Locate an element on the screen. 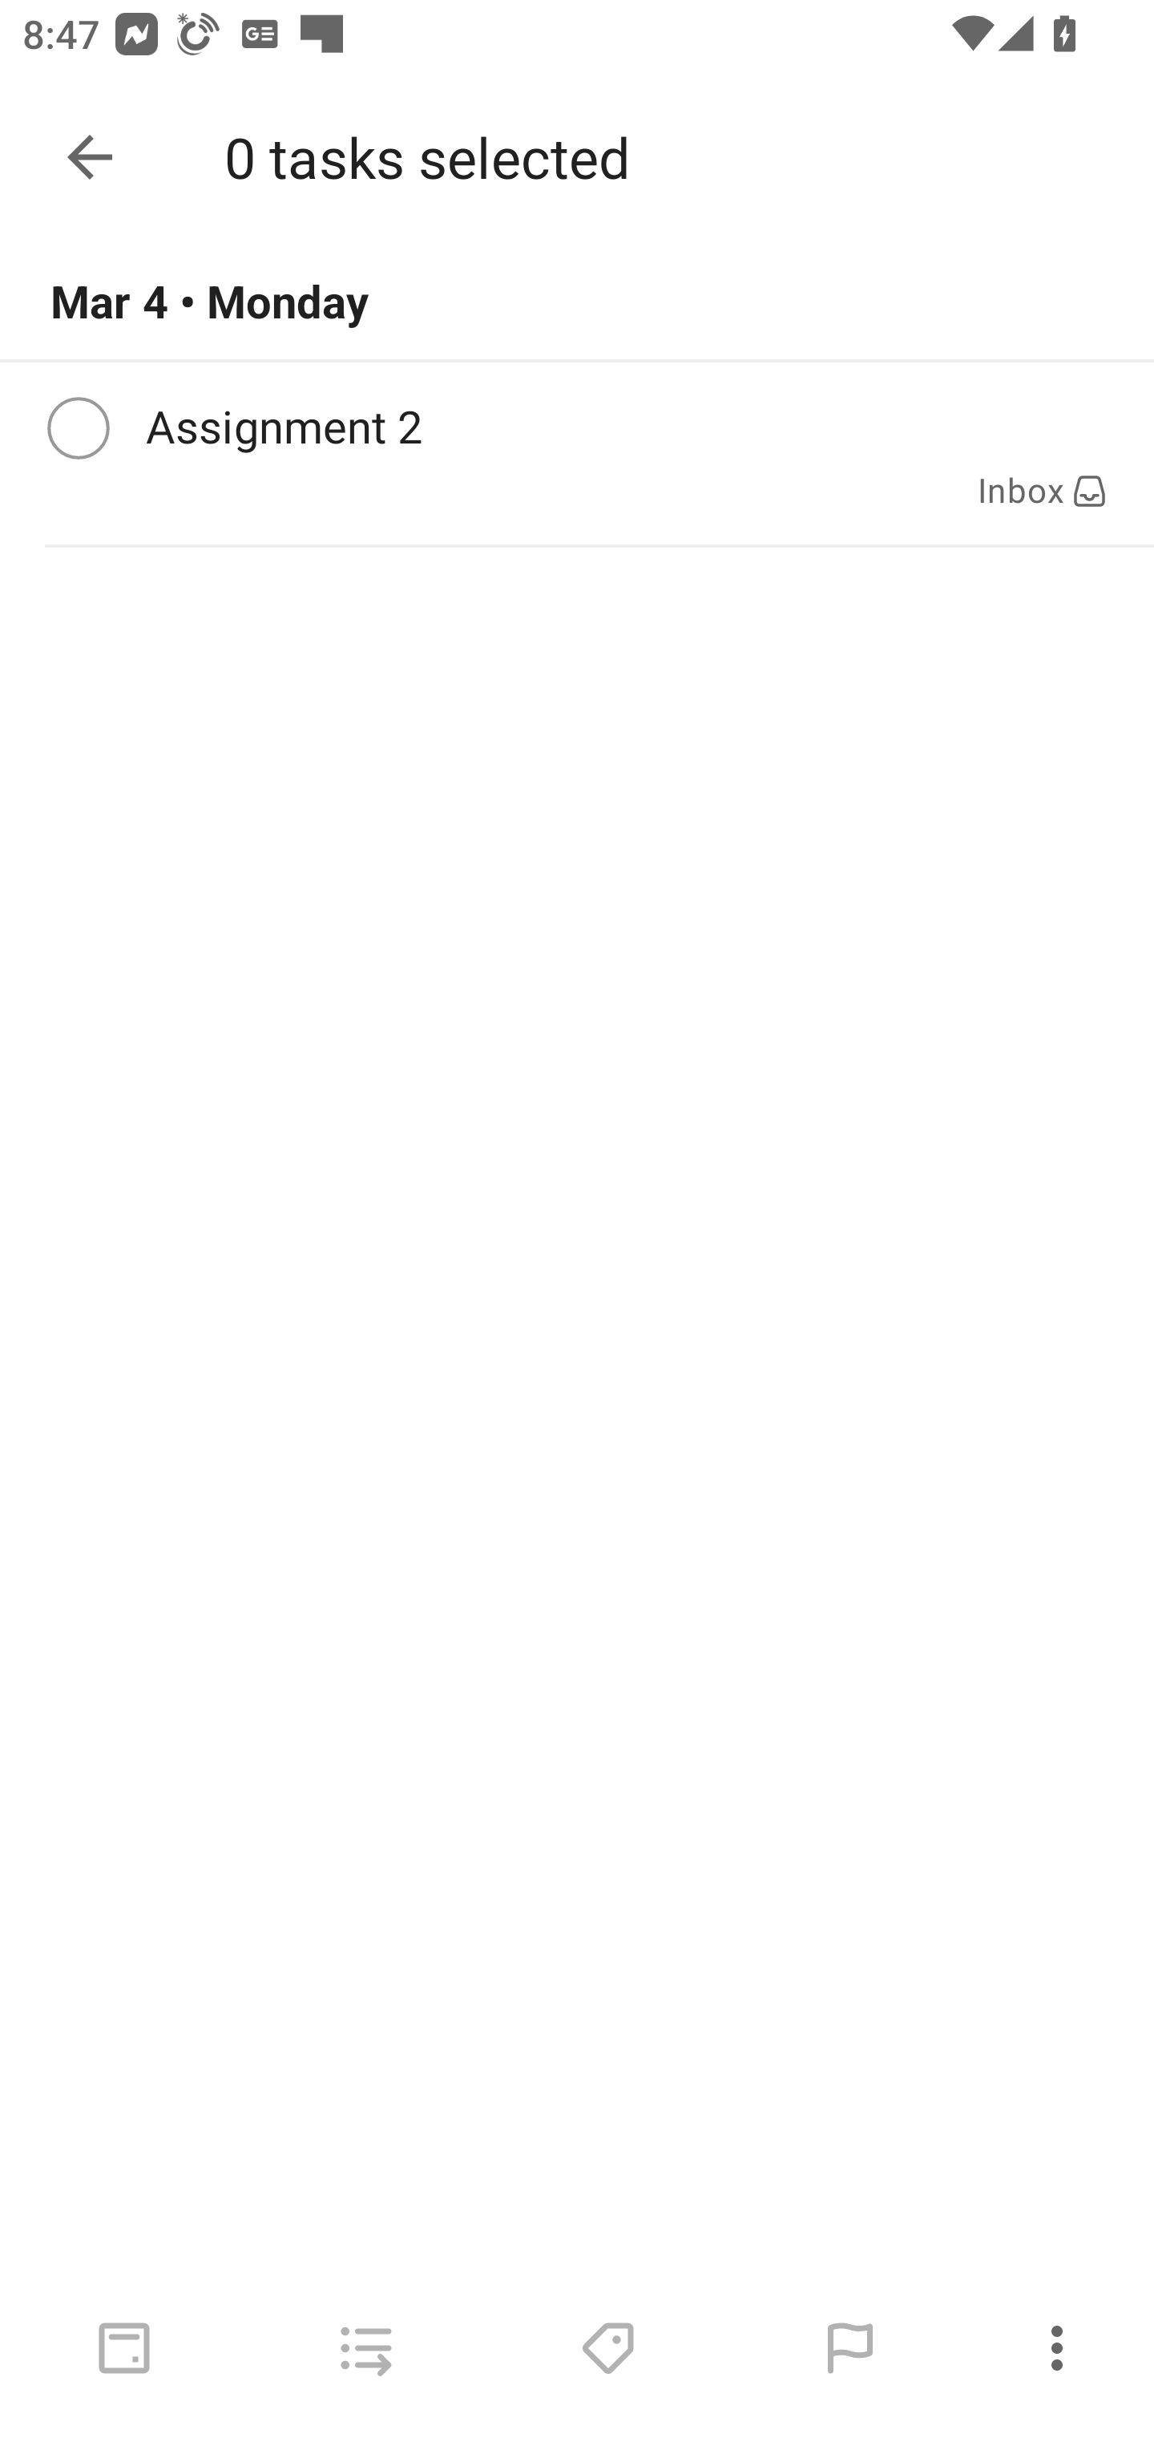 Image resolution: width=1154 pixels, height=2438 pixels. Done is located at coordinates (90, 157).